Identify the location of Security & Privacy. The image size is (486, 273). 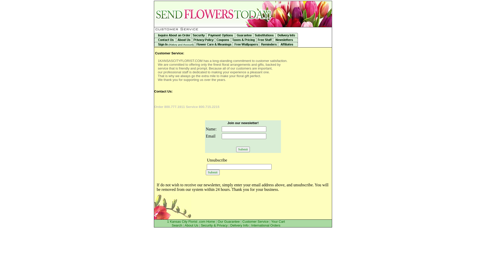
(214, 225).